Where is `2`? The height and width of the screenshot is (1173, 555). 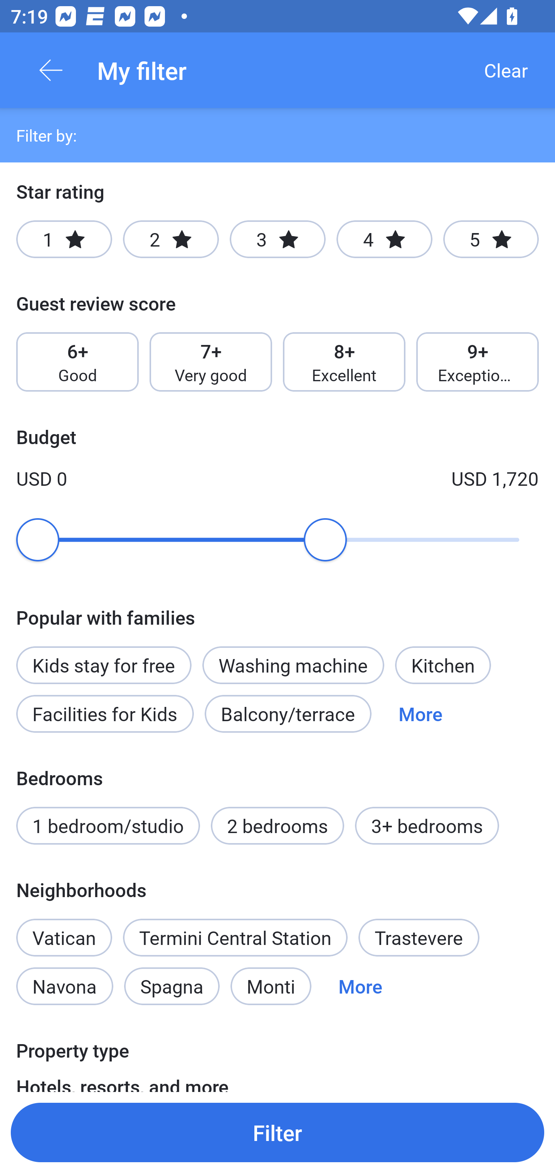 2 is located at coordinates (171, 239).